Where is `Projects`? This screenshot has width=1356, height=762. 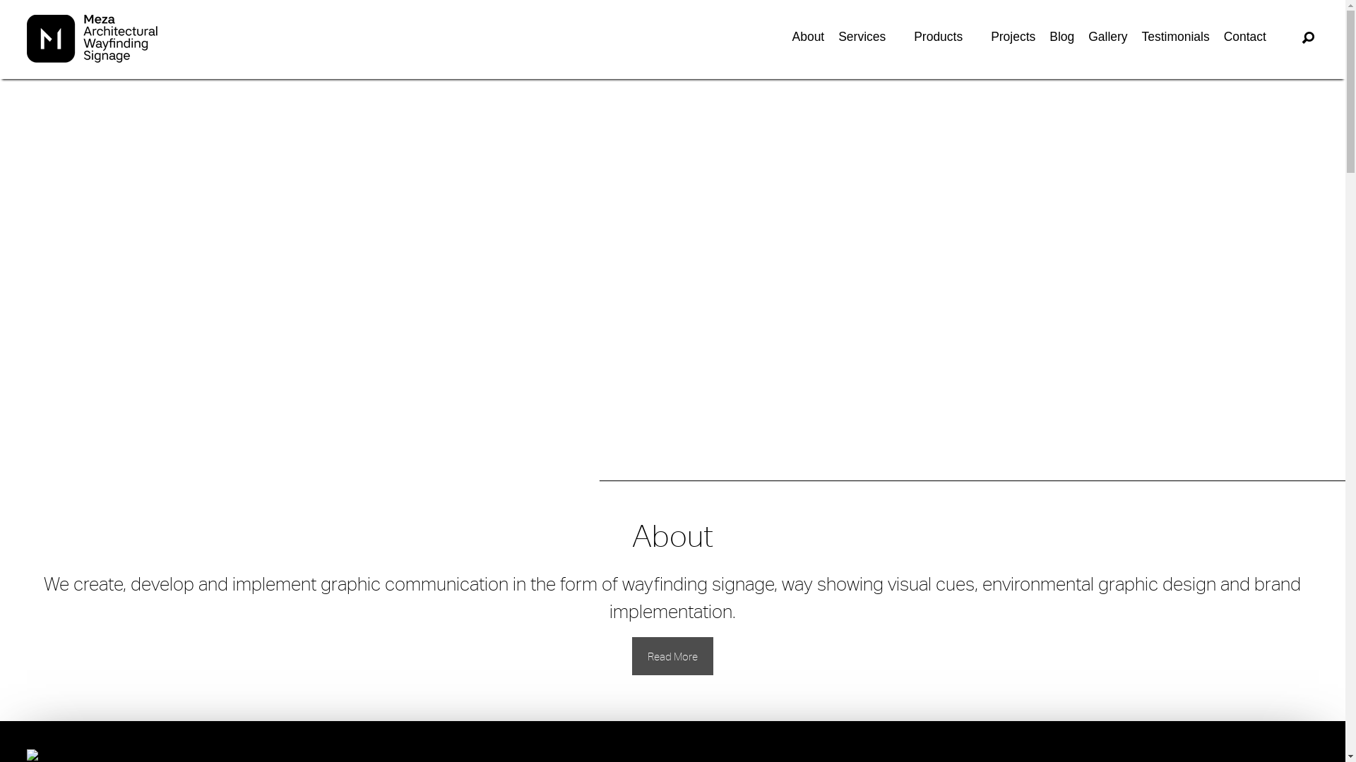 Projects is located at coordinates (1013, 37).